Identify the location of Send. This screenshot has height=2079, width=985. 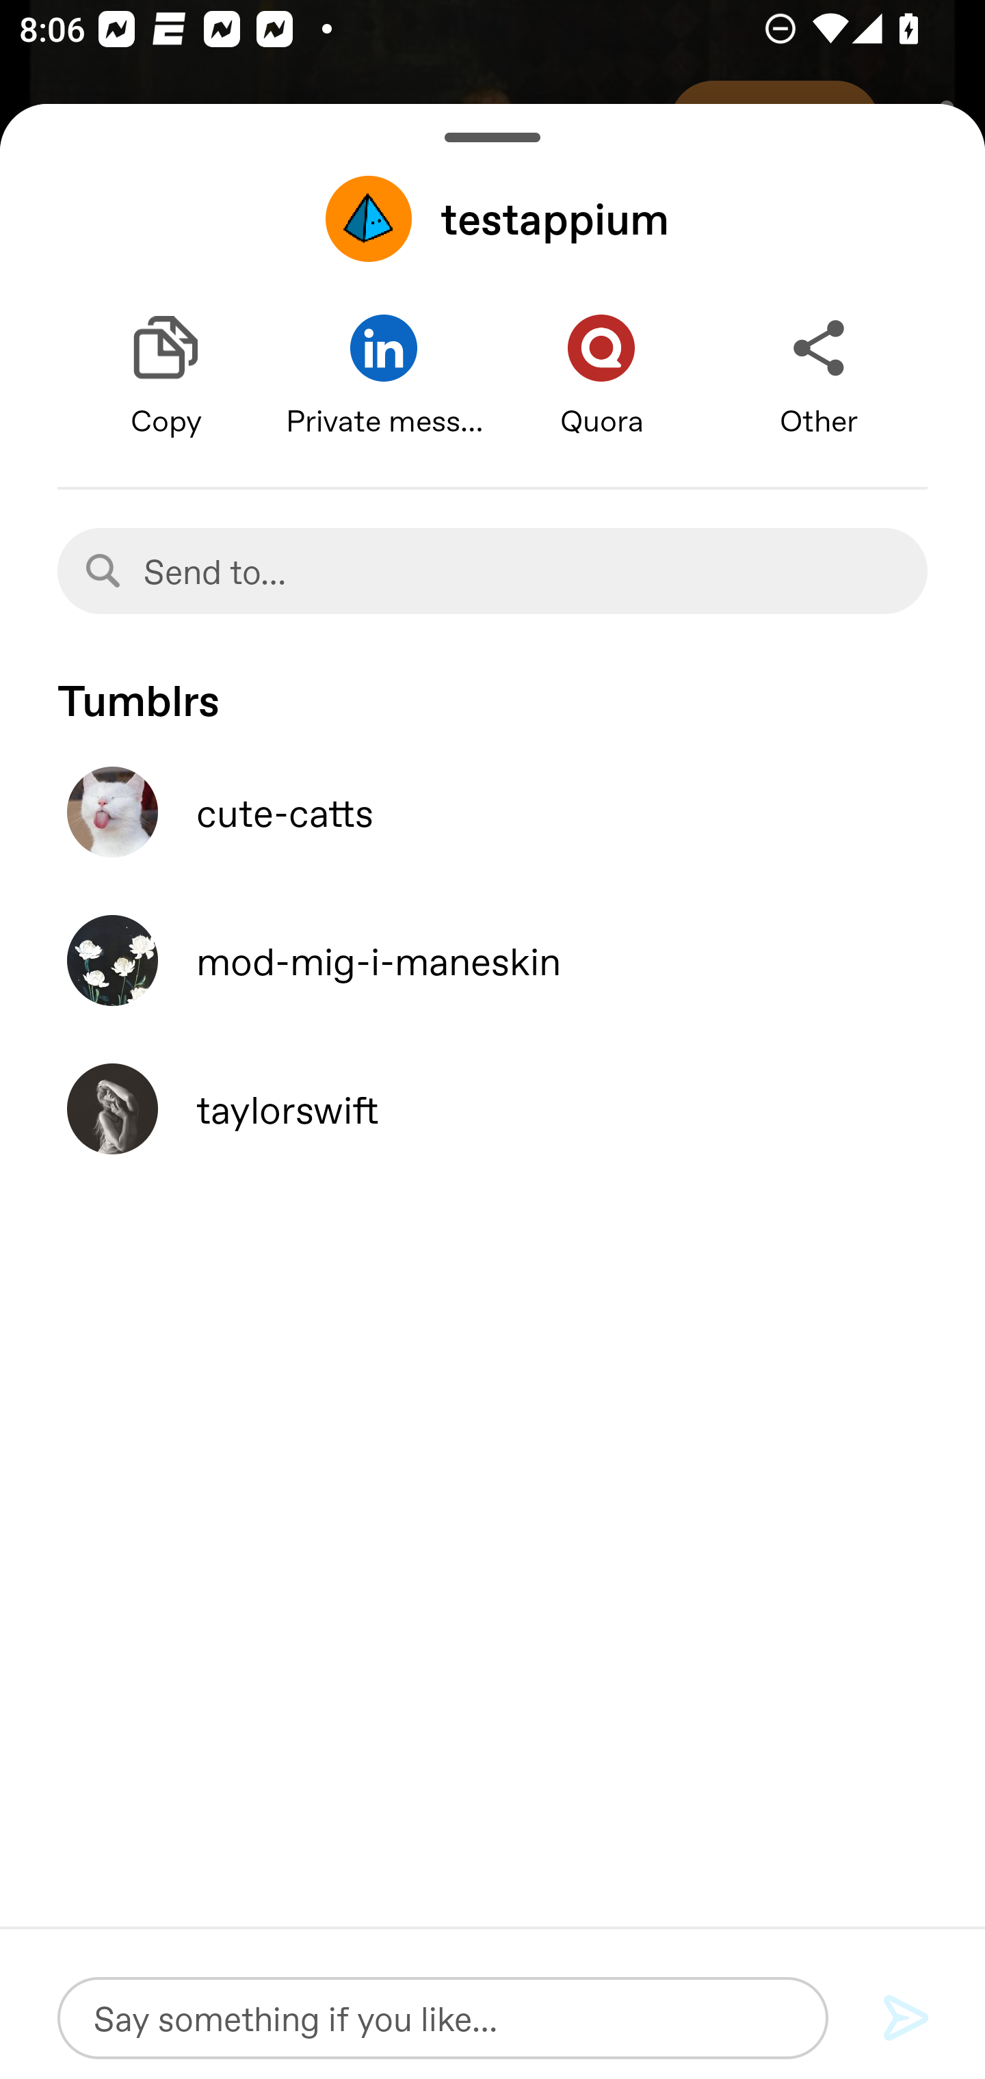
(906, 2019).